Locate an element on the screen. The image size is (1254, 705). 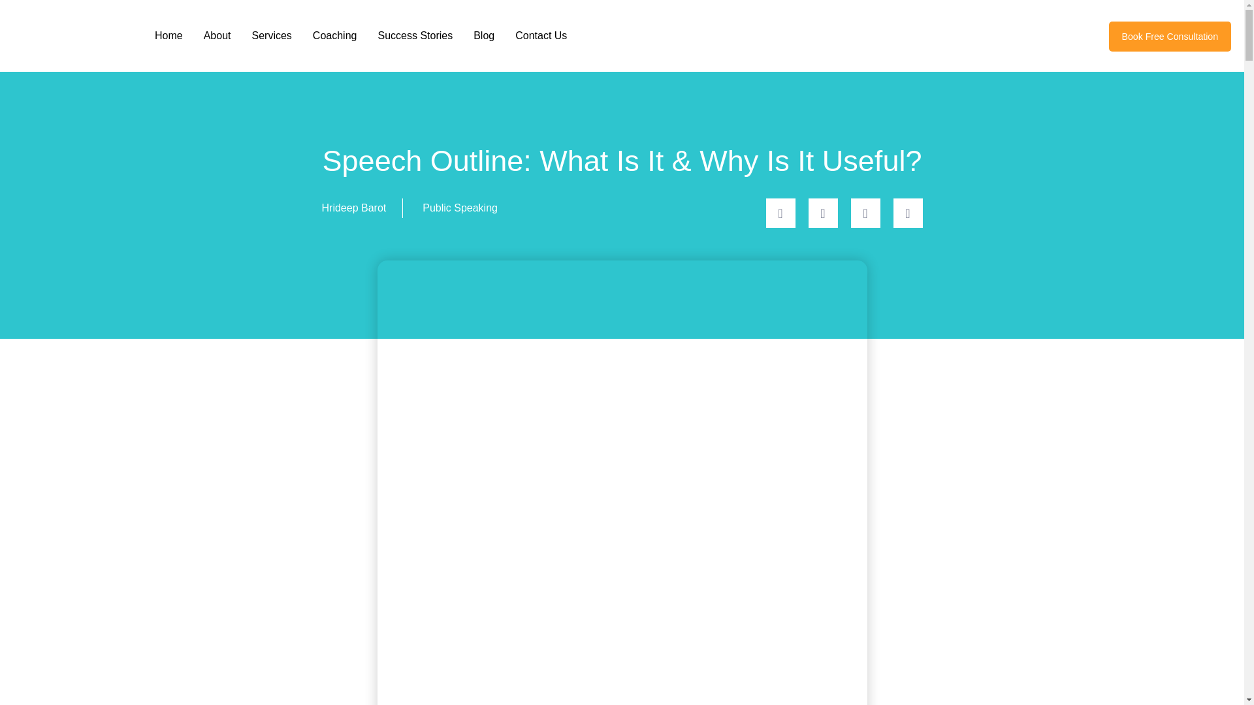
Book Free Consultation is located at coordinates (1170, 37).